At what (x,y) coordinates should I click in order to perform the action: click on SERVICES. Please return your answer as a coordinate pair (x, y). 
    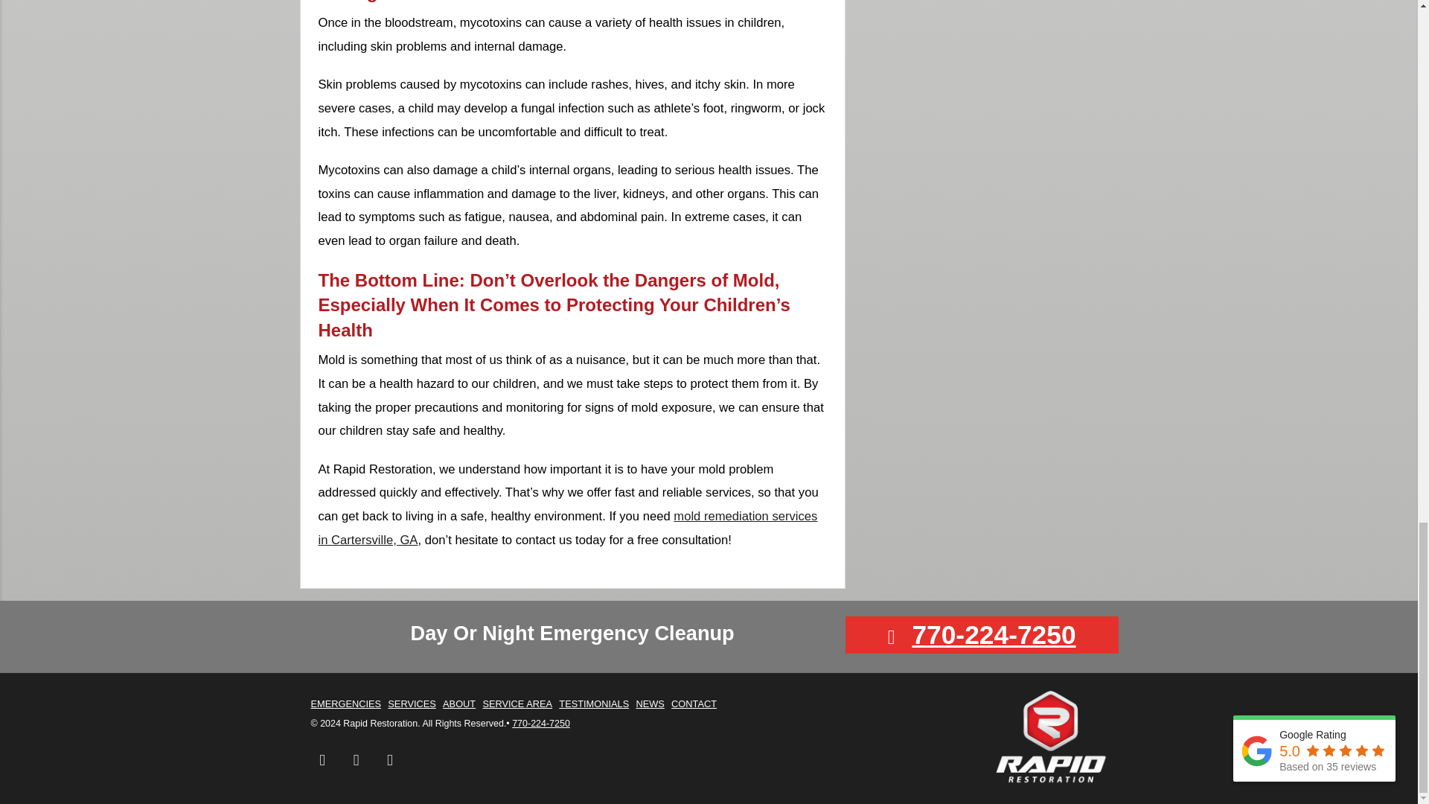
    Looking at the image, I should click on (411, 703).